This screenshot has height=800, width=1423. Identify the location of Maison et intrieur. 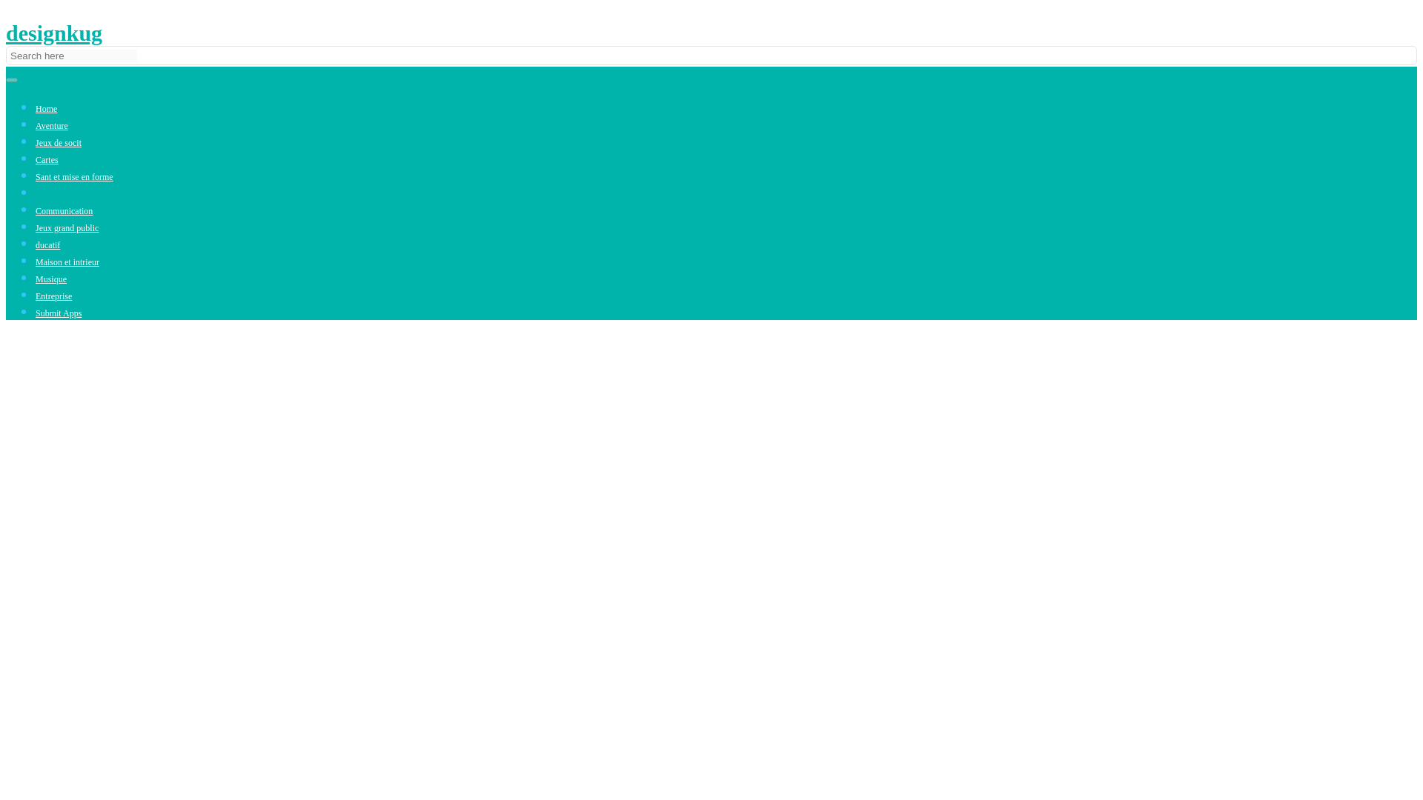
(67, 261).